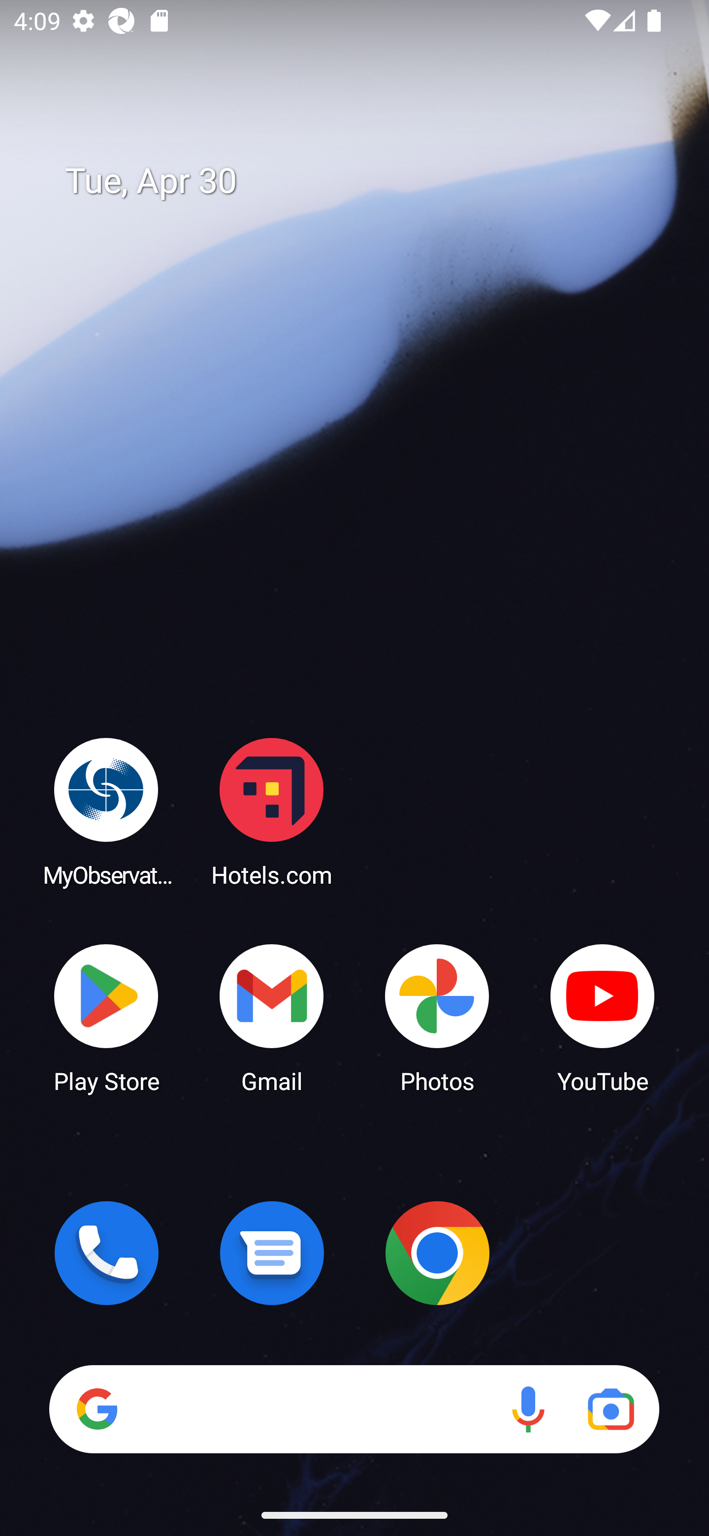  Describe the element at coordinates (106, 1017) in the screenshot. I see `Play Store` at that location.